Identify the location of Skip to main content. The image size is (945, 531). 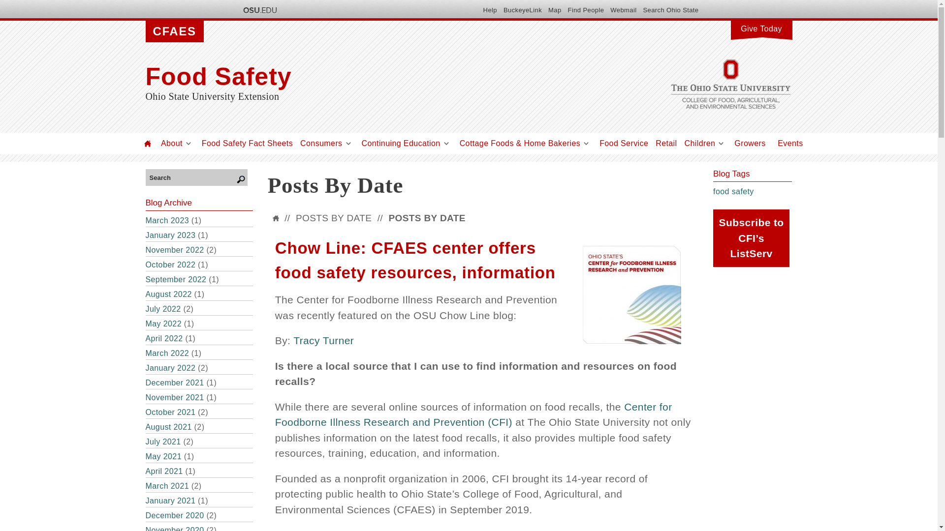
(445, 1).